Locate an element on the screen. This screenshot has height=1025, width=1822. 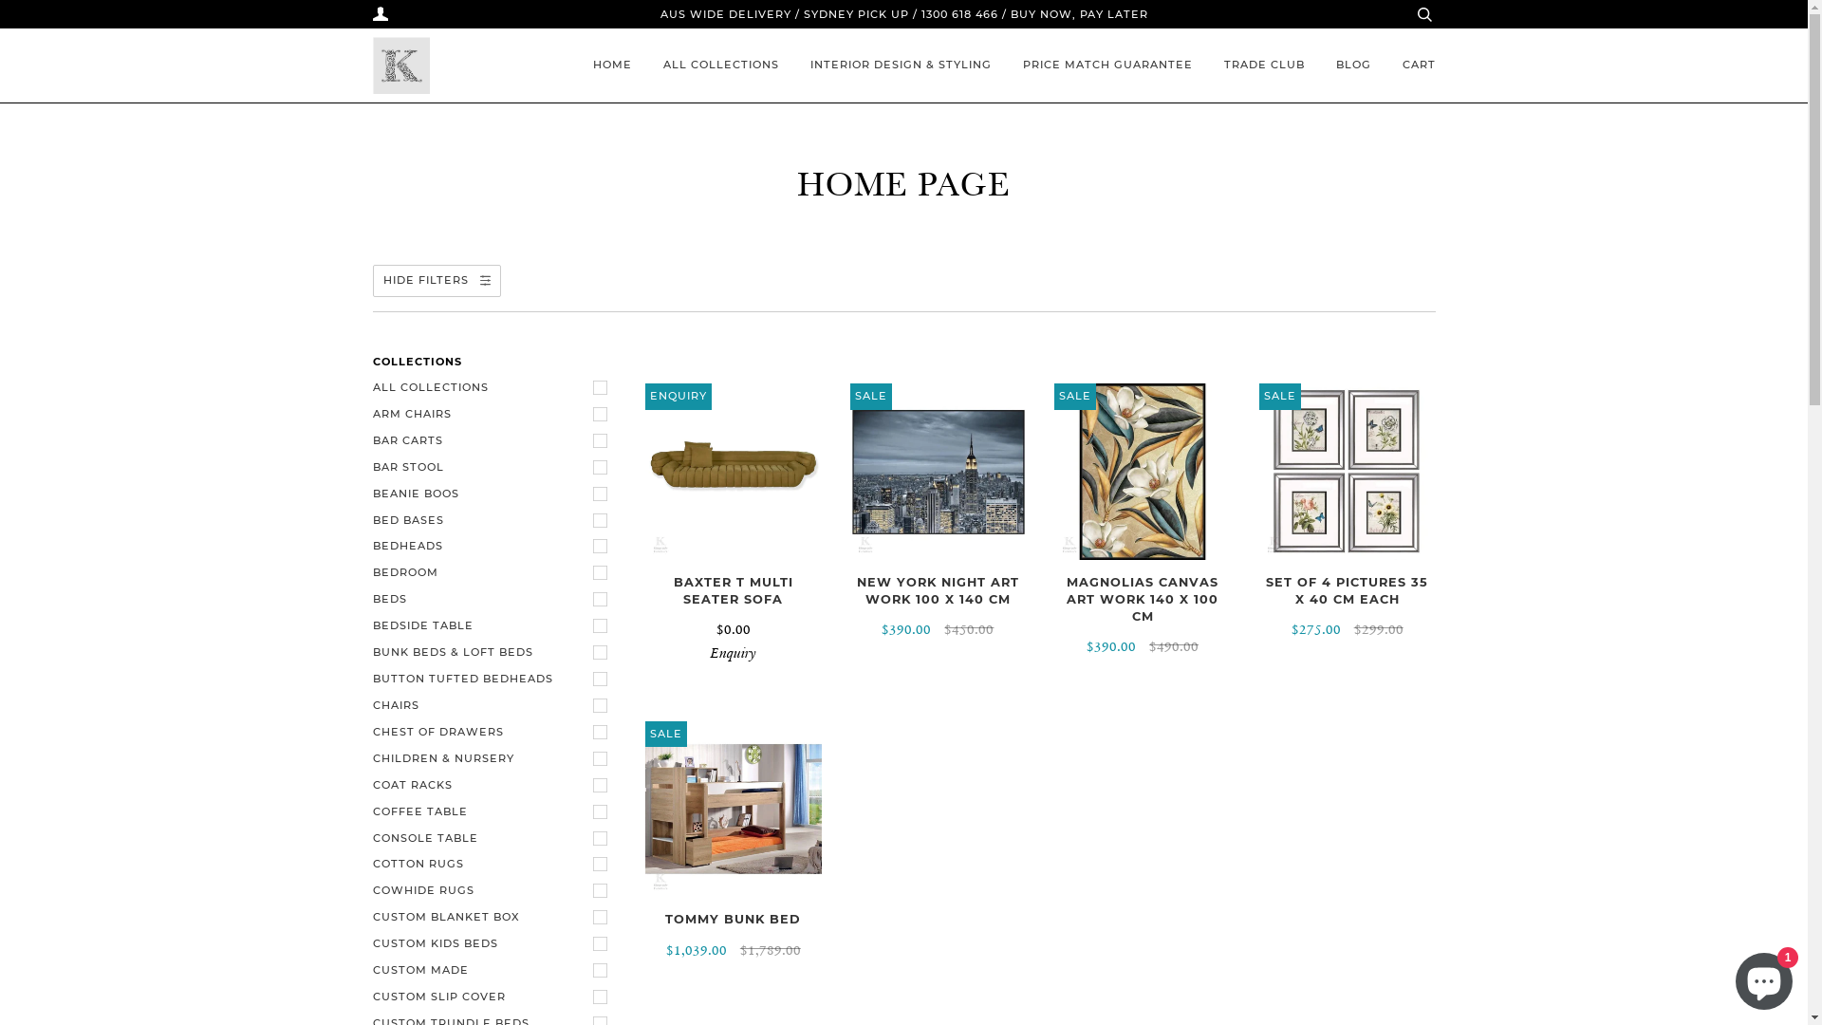
HIDE FILTERS is located at coordinates (437, 281).